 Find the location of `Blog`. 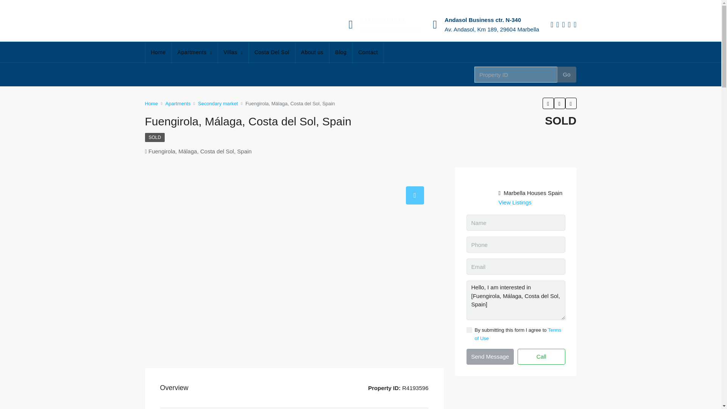

Blog is located at coordinates (340, 52).